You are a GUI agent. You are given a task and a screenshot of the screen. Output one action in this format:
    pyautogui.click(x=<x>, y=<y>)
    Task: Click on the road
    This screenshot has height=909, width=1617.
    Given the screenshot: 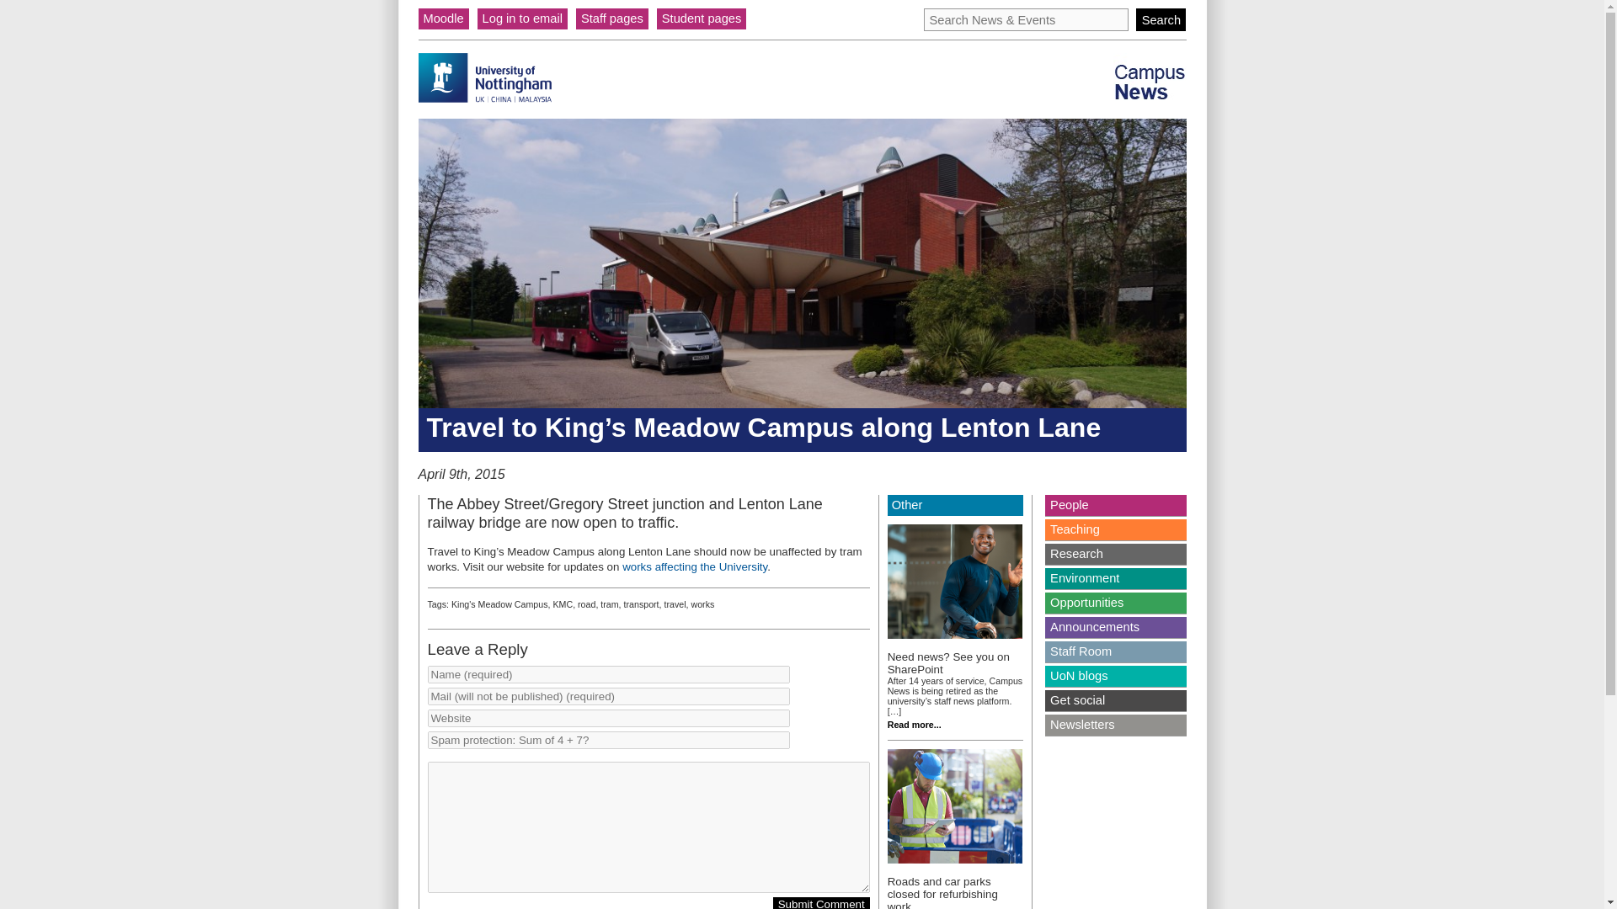 What is the action you would take?
    pyautogui.click(x=586, y=603)
    